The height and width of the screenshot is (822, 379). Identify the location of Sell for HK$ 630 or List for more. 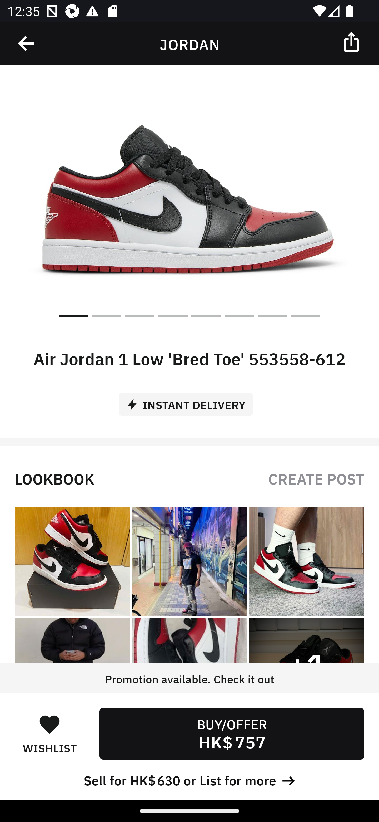
(189, 779).